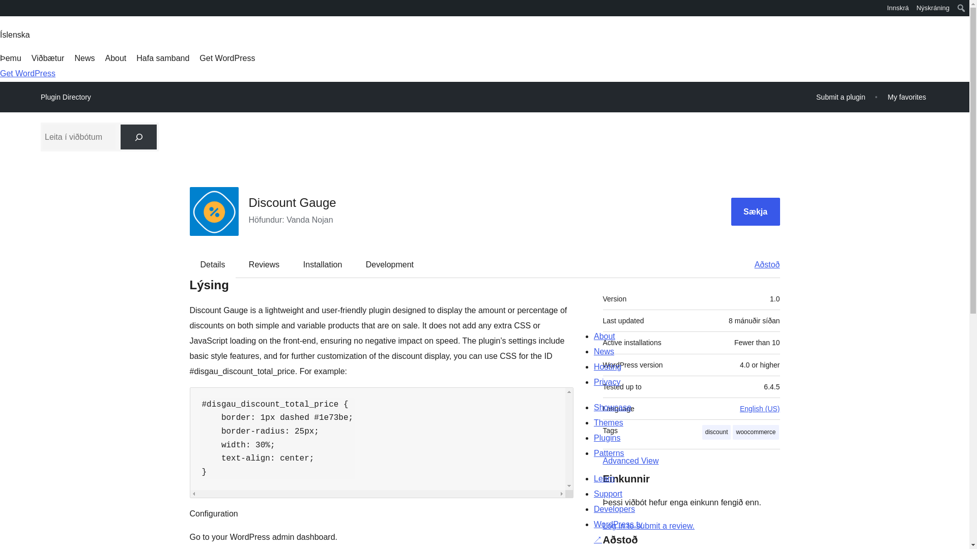  I want to click on About, so click(115, 58).